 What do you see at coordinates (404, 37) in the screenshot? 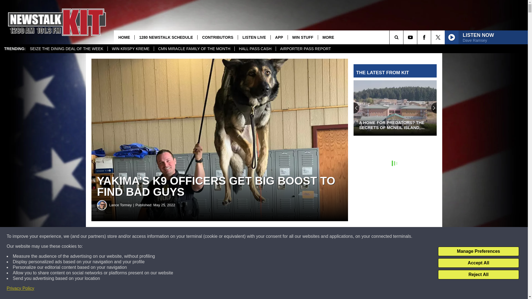
I see `SEARCH` at bounding box center [404, 37].